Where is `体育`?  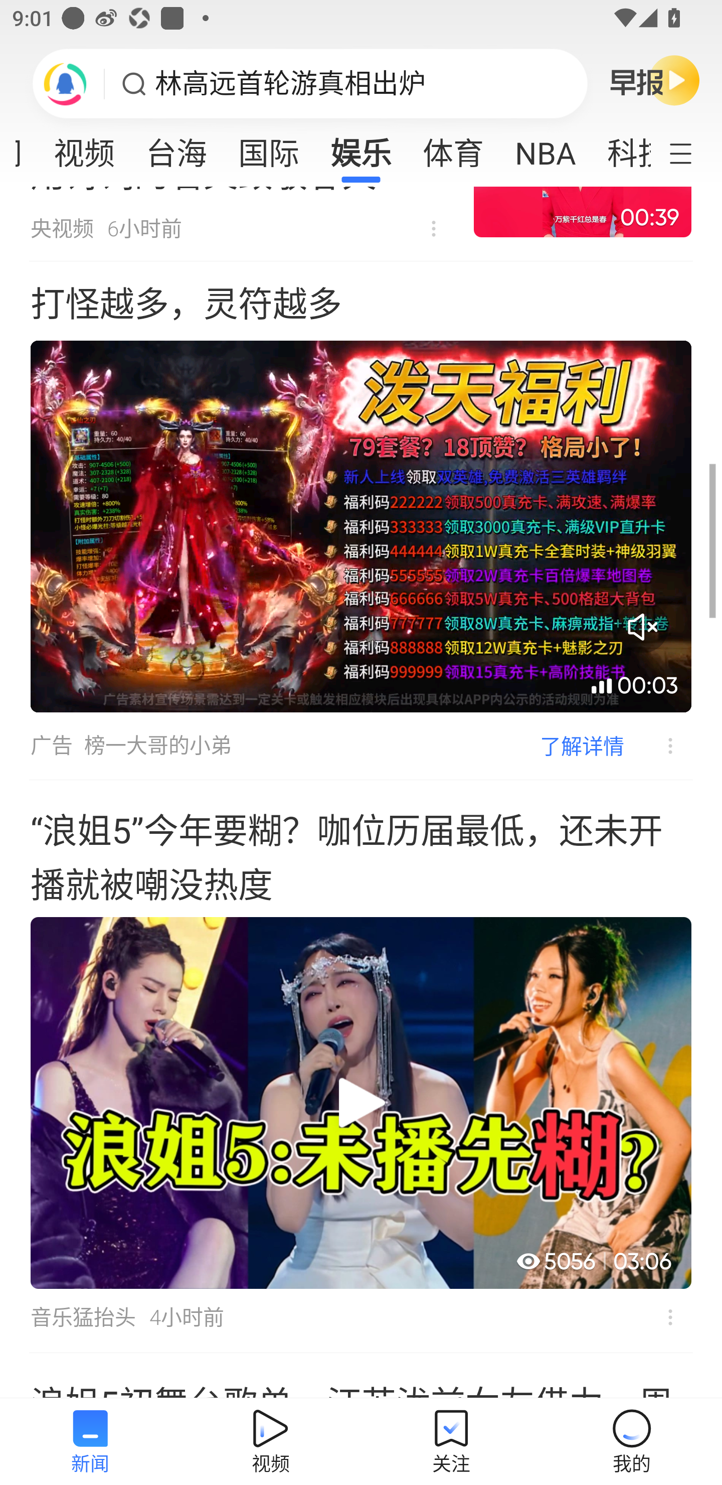
体育 is located at coordinates (453, 147).